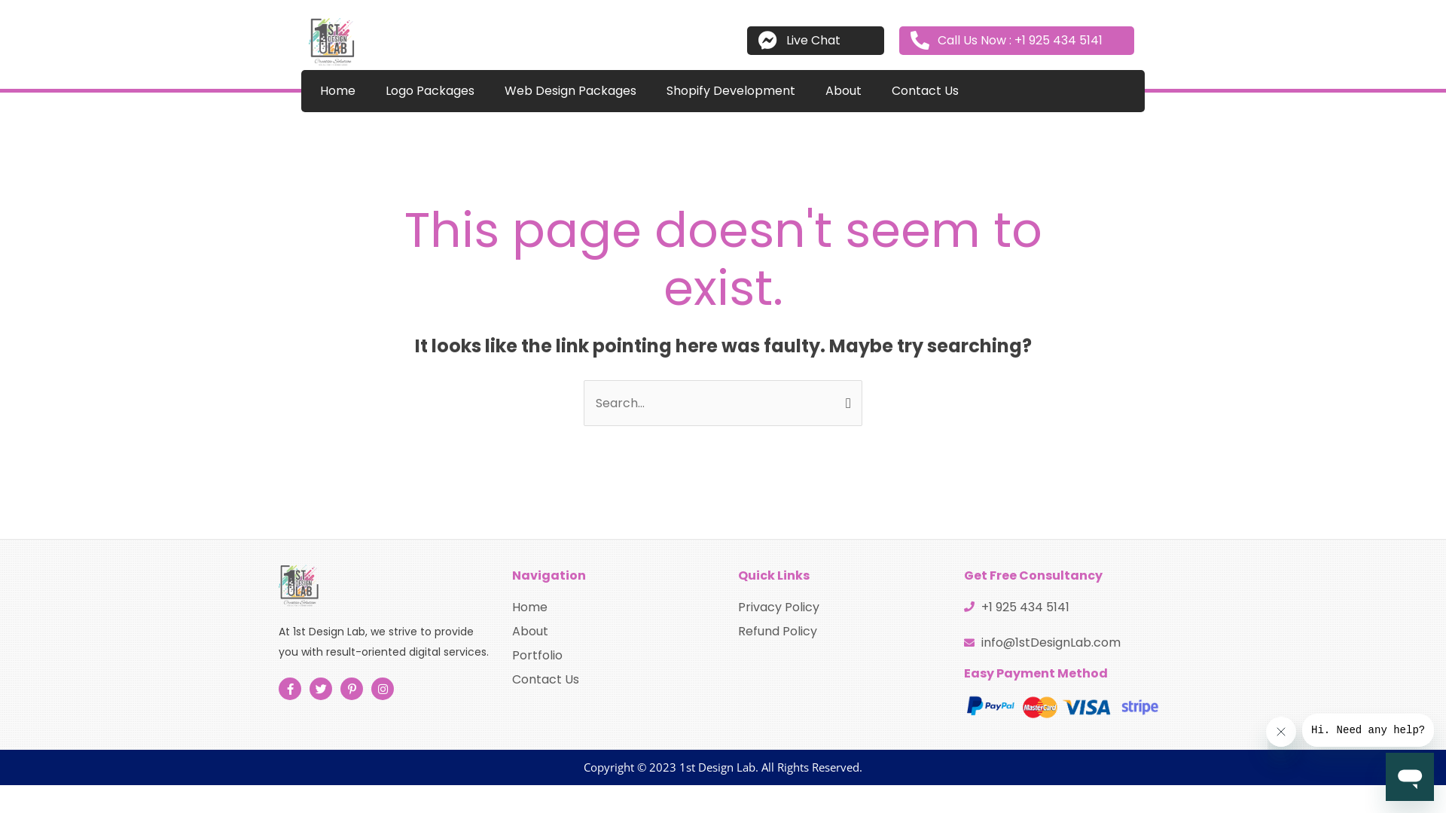 Image resolution: width=1446 pixels, height=813 pixels. Describe the element at coordinates (836, 607) in the screenshot. I see `Privacy Policy` at that location.